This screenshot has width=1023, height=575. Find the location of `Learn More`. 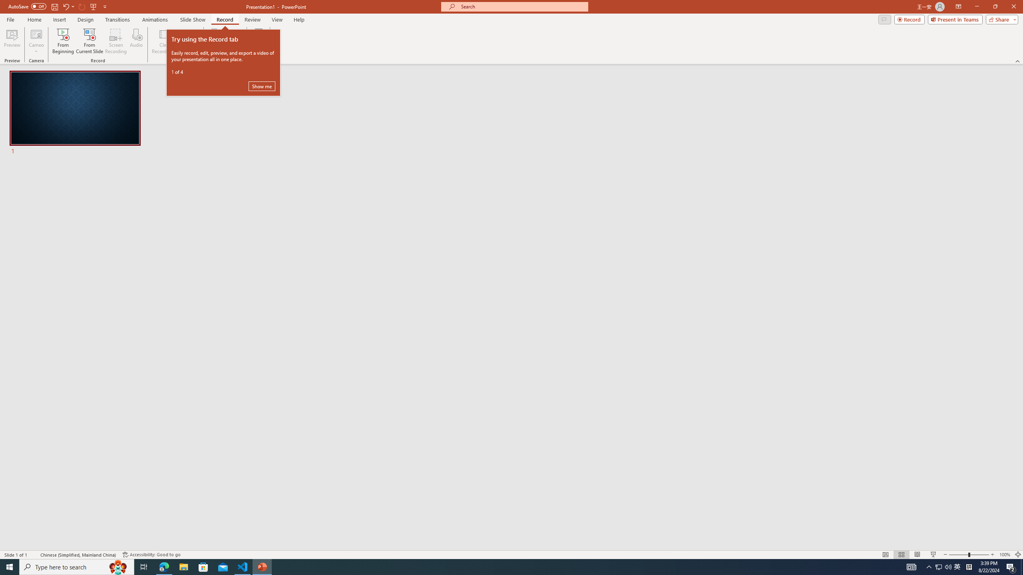

Learn More is located at coordinates (259, 41).